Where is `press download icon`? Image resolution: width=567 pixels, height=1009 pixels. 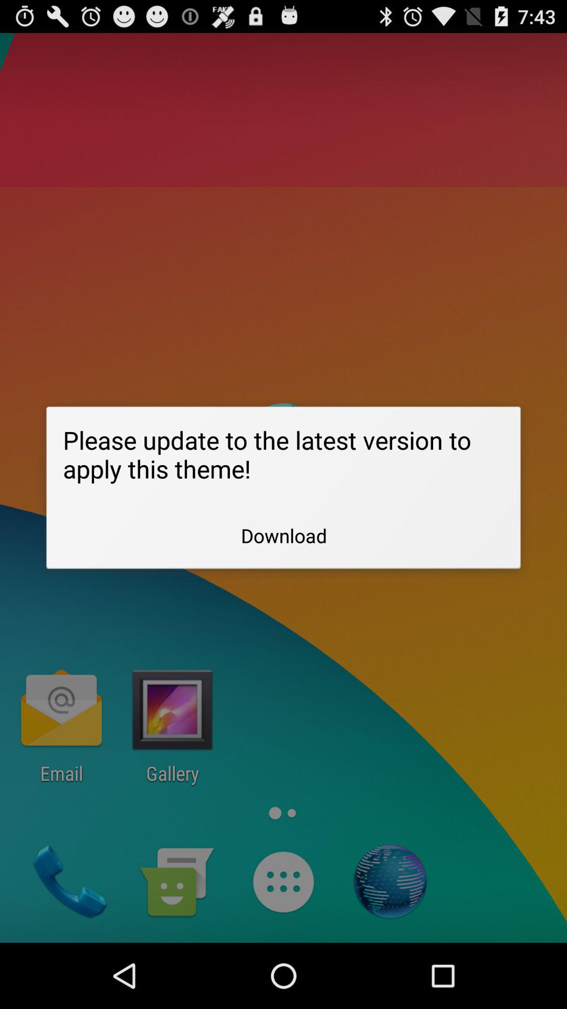
press download icon is located at coordinates (283, 536).